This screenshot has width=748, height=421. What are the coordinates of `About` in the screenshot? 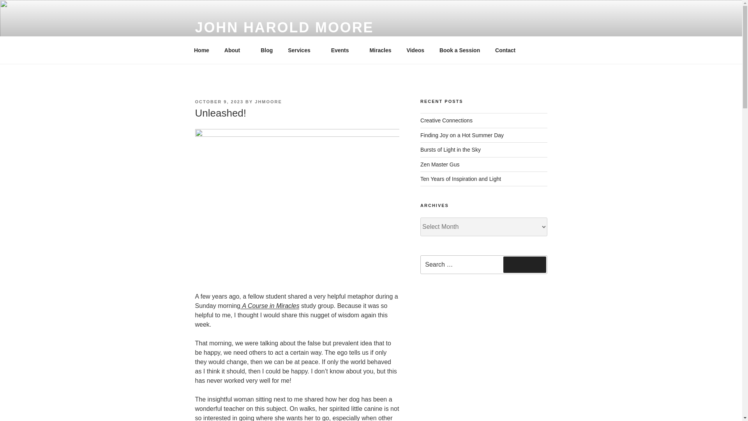 It's located at (235, 50).